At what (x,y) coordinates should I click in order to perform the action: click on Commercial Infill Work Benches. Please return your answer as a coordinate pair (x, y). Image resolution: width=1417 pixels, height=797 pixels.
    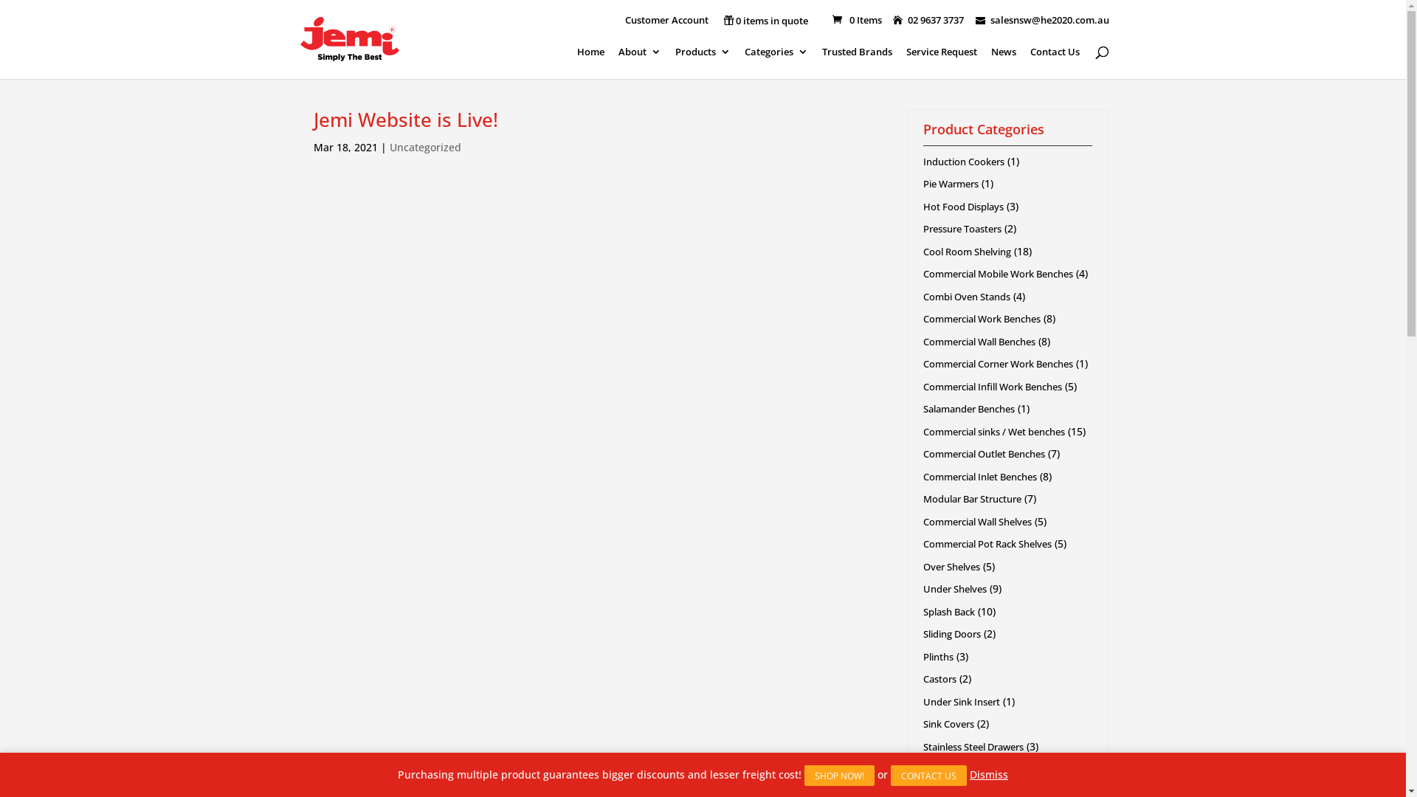
    Looking at the image, I should click on (992, 387).